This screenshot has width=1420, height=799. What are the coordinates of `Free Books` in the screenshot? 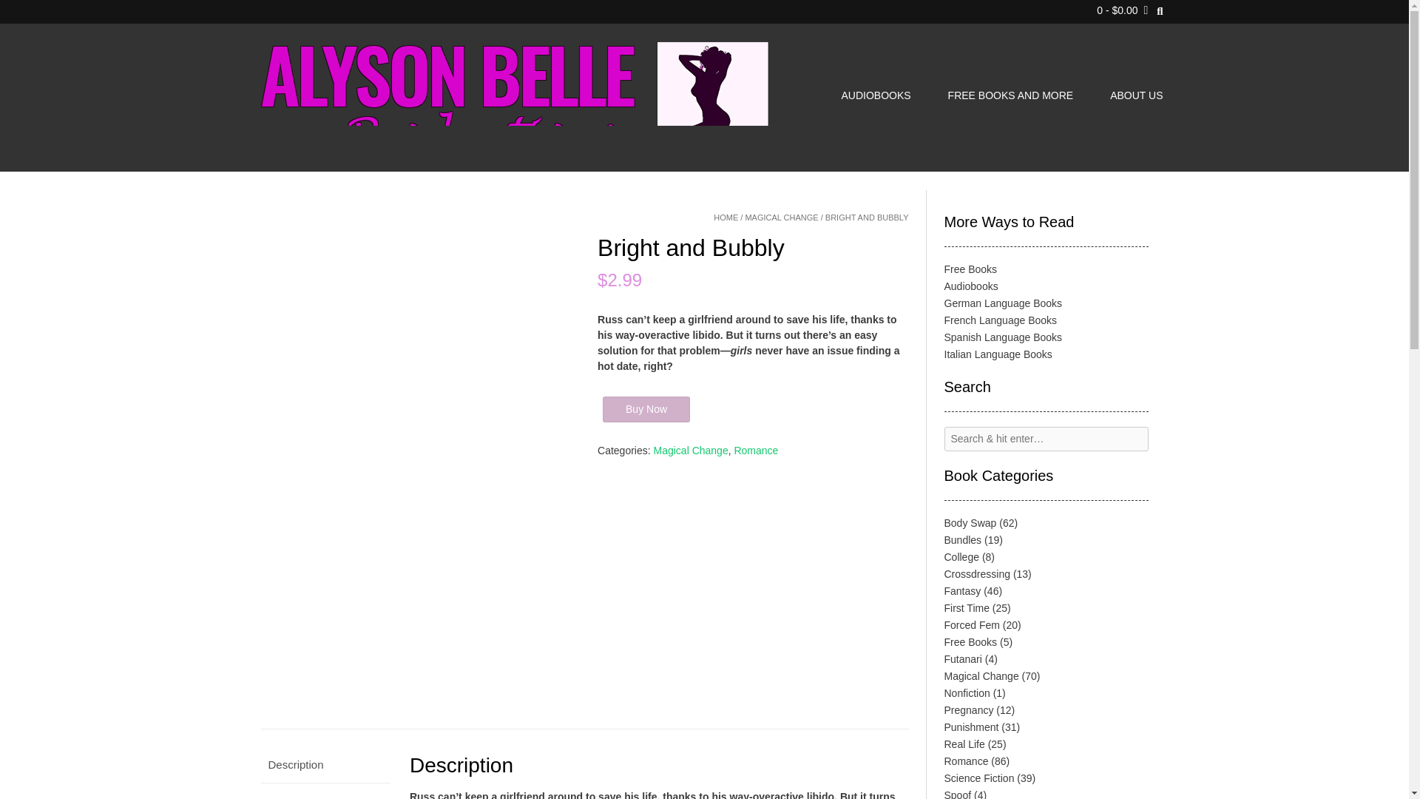 It's located at (970, 269).